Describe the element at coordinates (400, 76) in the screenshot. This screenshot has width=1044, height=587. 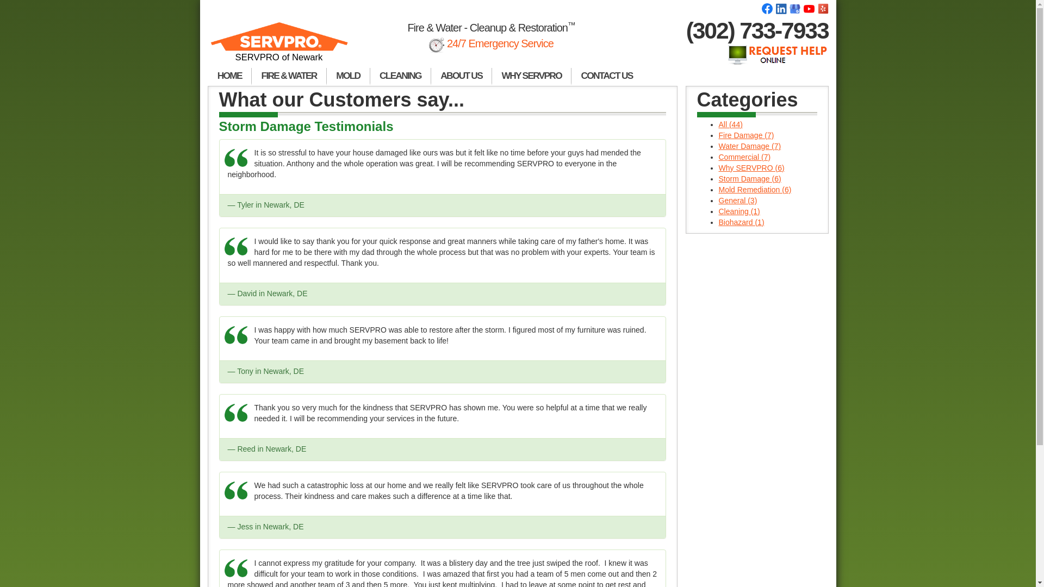
I see `CLEANING` at that location.